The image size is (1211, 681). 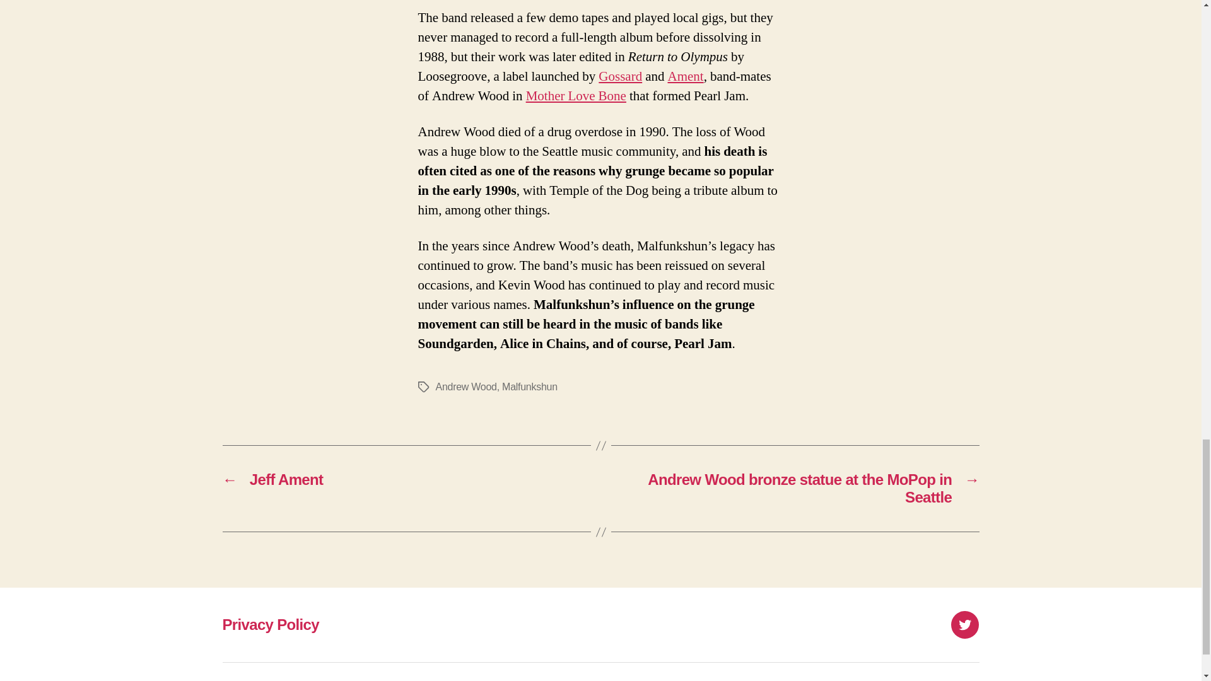 What do you see at coordinates (270, 624) in the screenshot?
I see `Privacy Policy` at bounding box center [270, 624].